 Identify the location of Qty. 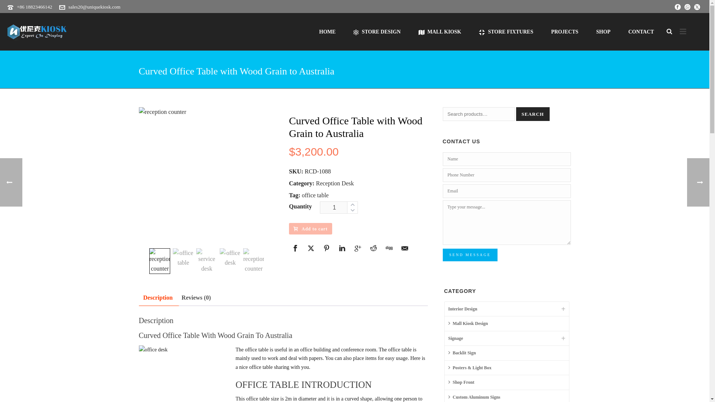
(339, 207).